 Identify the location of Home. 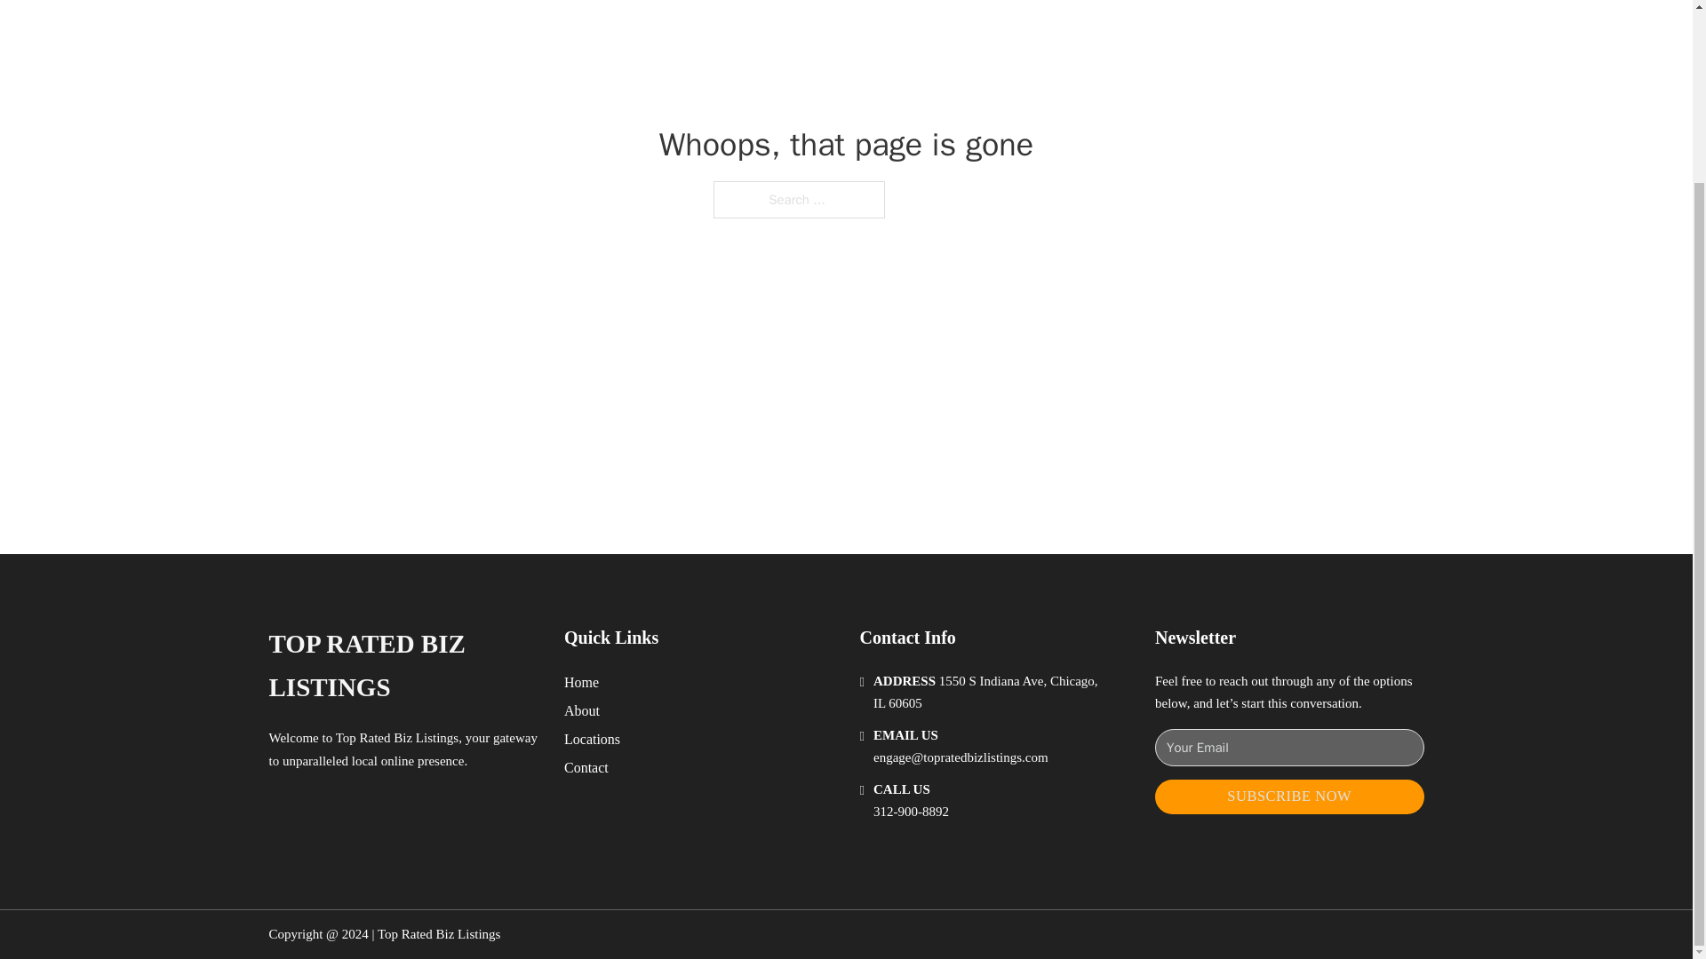
(581, 682).